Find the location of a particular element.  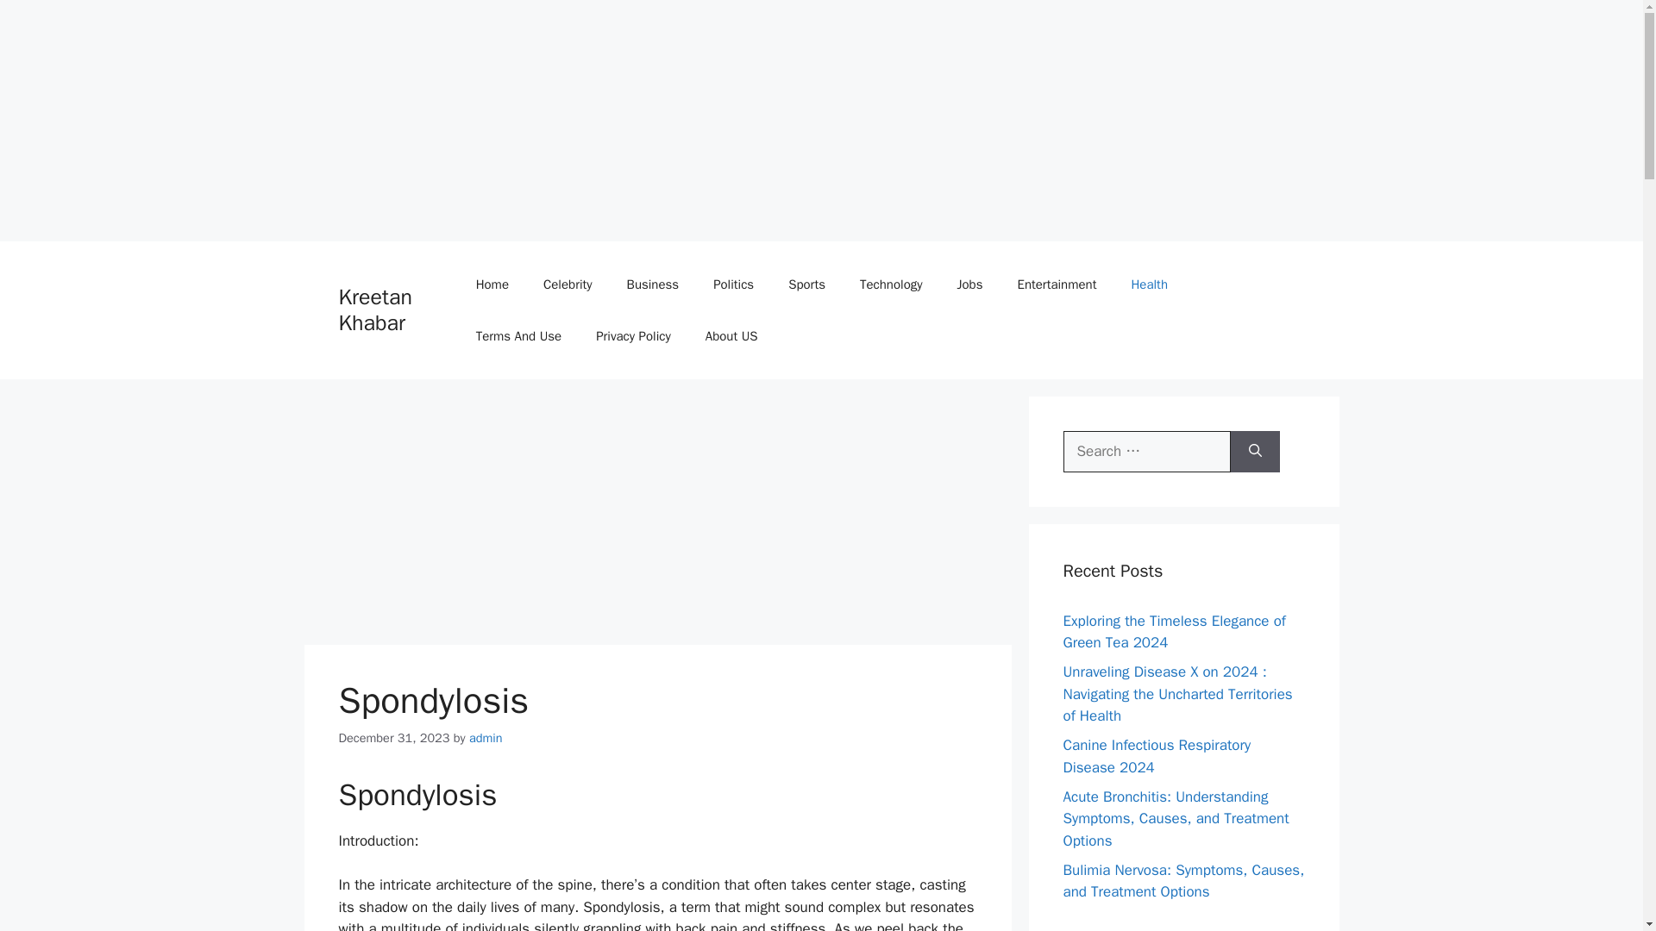

Business is located at coordinates (653, 284).